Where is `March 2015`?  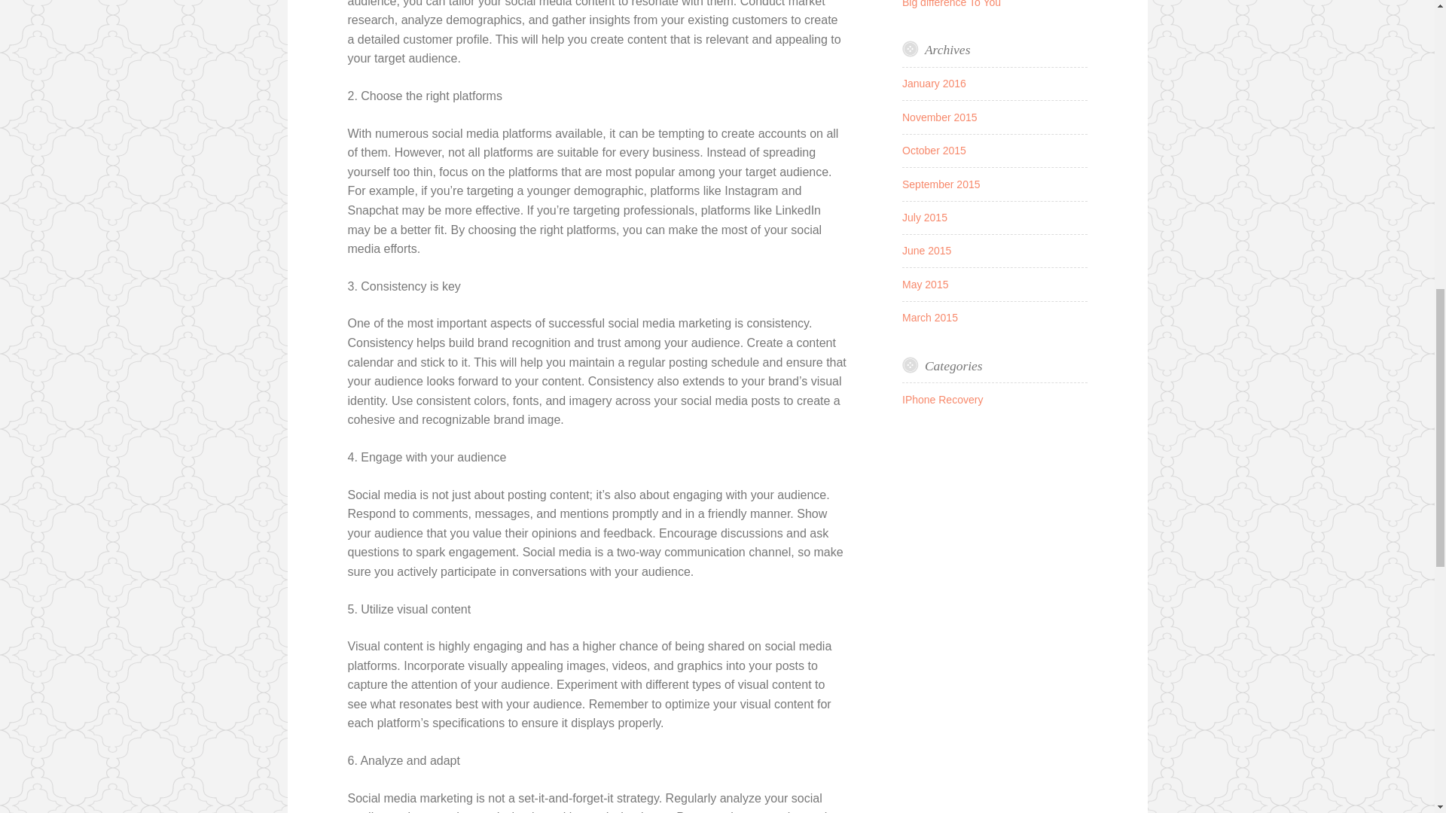 March 2015 is located at coordinates (929, 317).